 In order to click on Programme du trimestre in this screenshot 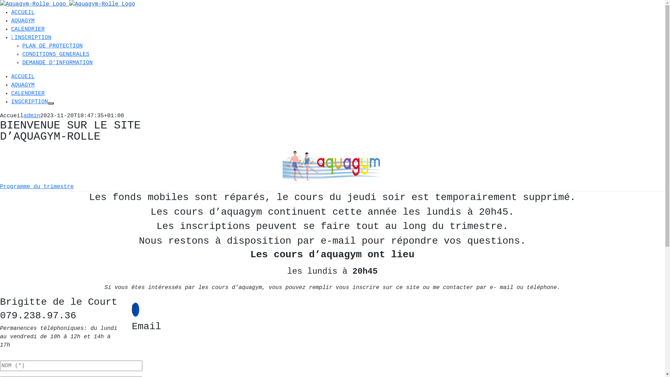, I will do `click(37, 187)`.